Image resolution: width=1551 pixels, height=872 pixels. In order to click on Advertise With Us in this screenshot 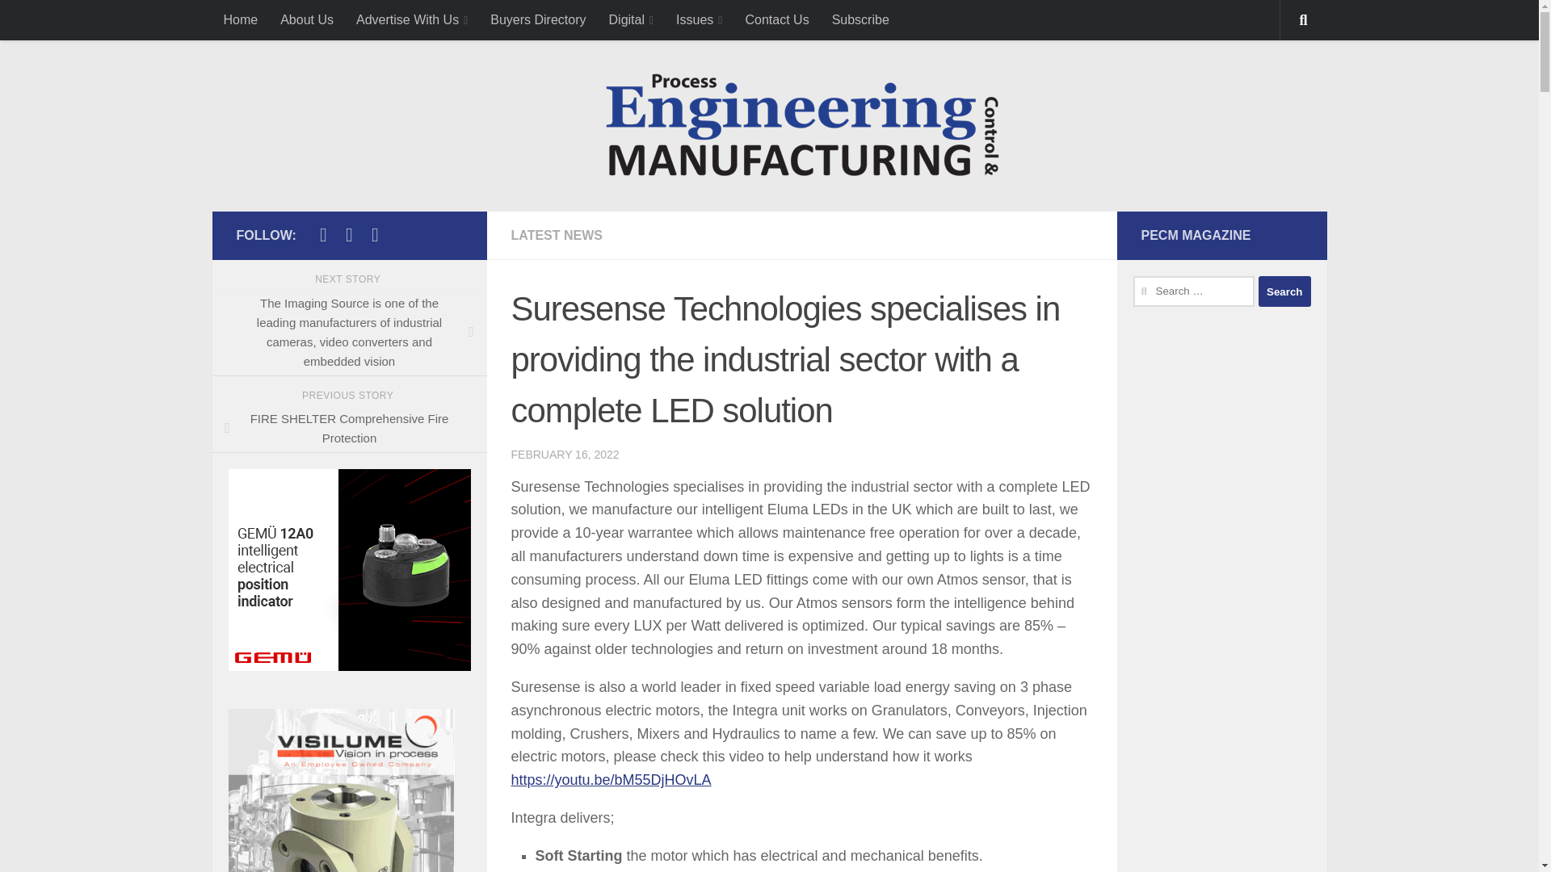, I will do `click(412, 19)`.